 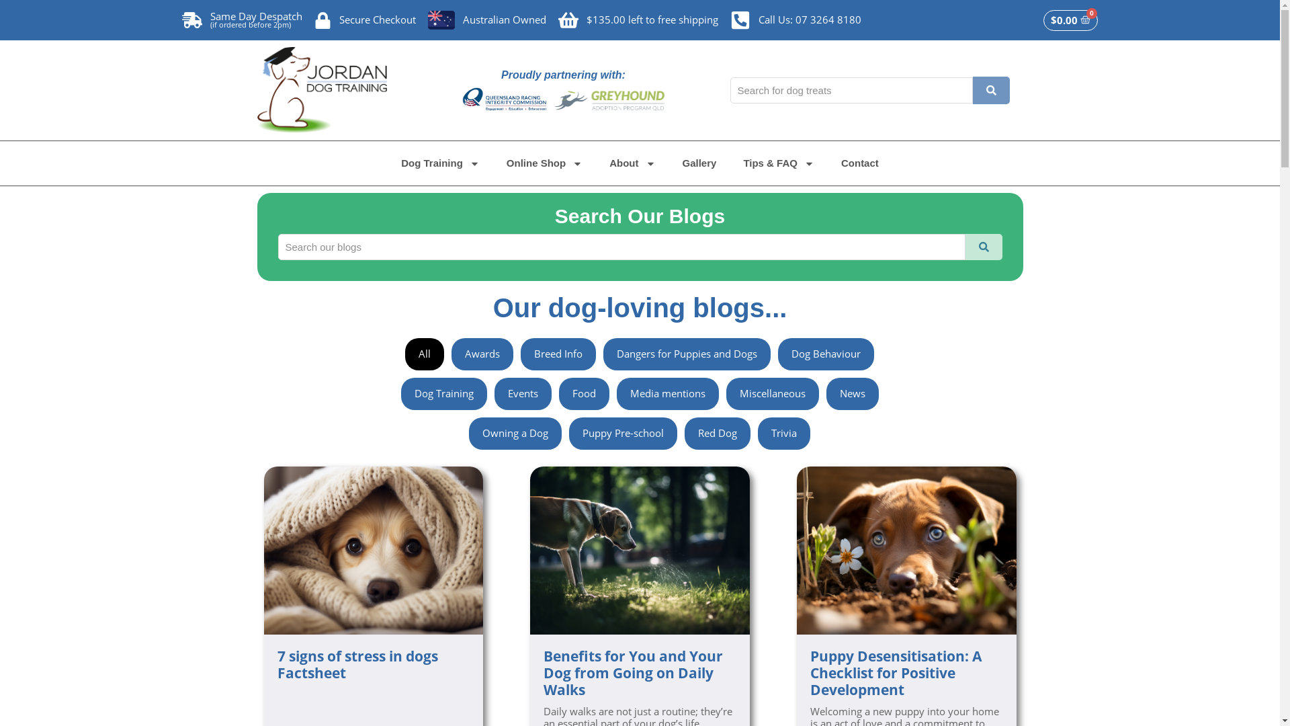 What do you see at coordinates (779, 163) in the screenshot?
I see `Tips & FAQ` at bounding box center [779, 163].